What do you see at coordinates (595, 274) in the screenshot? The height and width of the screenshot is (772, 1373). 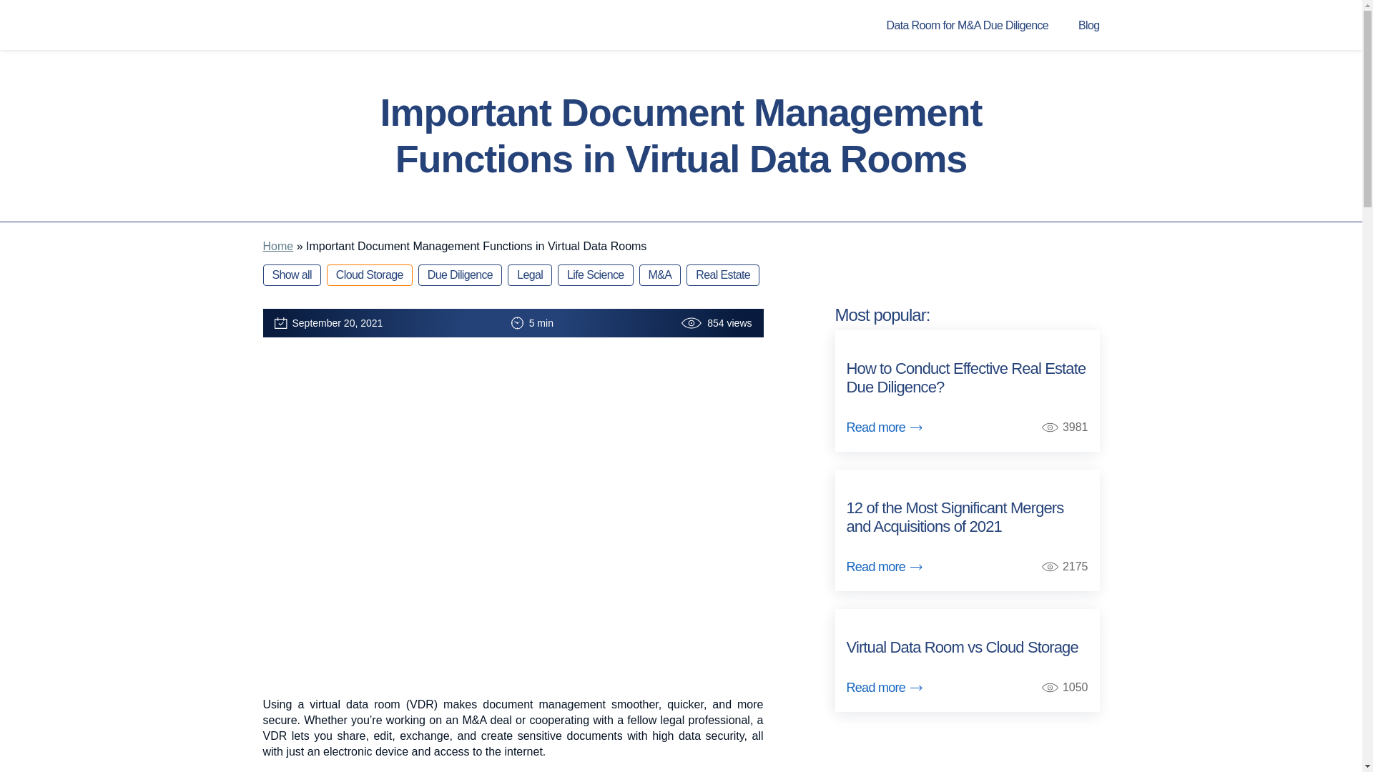 I see `Life Science` at bounding box center [595, 274].